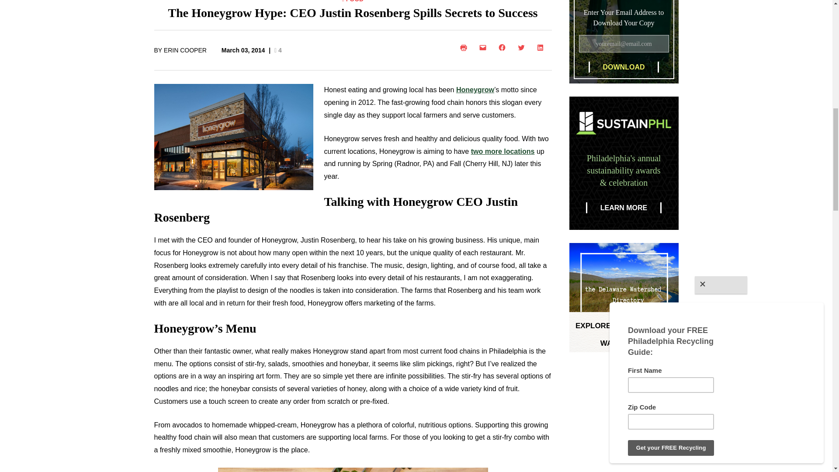  What do you see at coordinates (465, 47) in the screenshot?
I see `Click to print` at bounding box center [465, 47].